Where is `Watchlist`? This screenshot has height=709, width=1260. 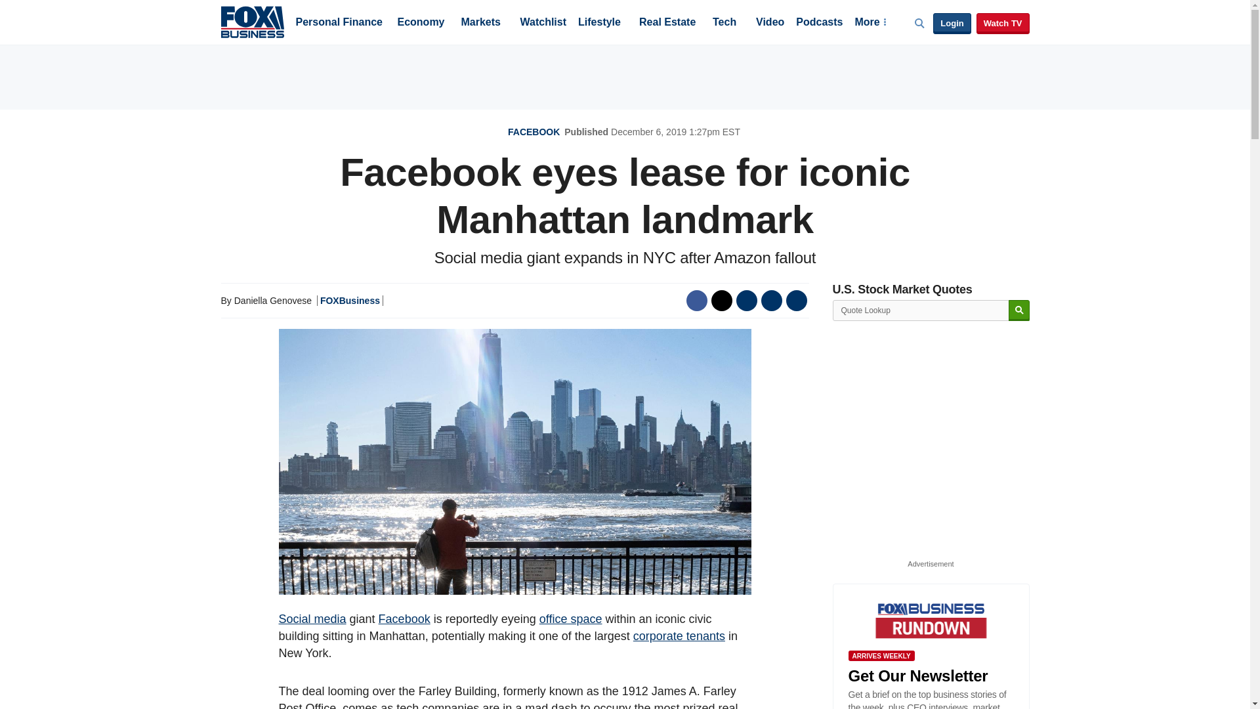 Watchlist is located at coordinates (542, 23).